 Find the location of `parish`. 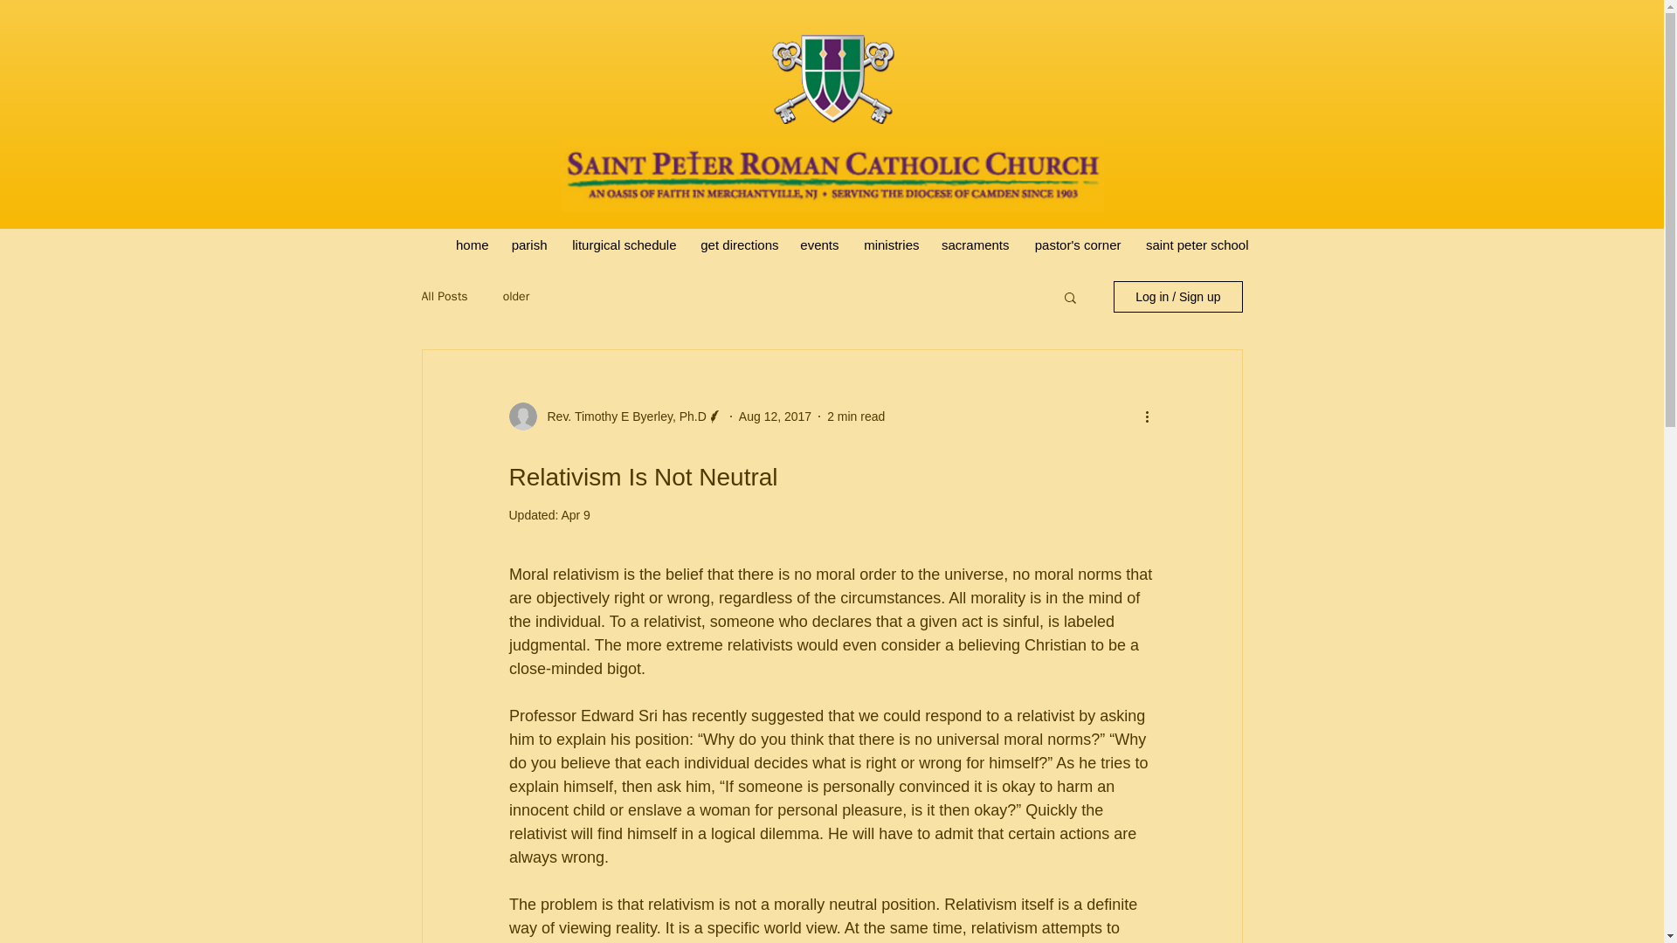

parish is located at coordinates (529, 244).